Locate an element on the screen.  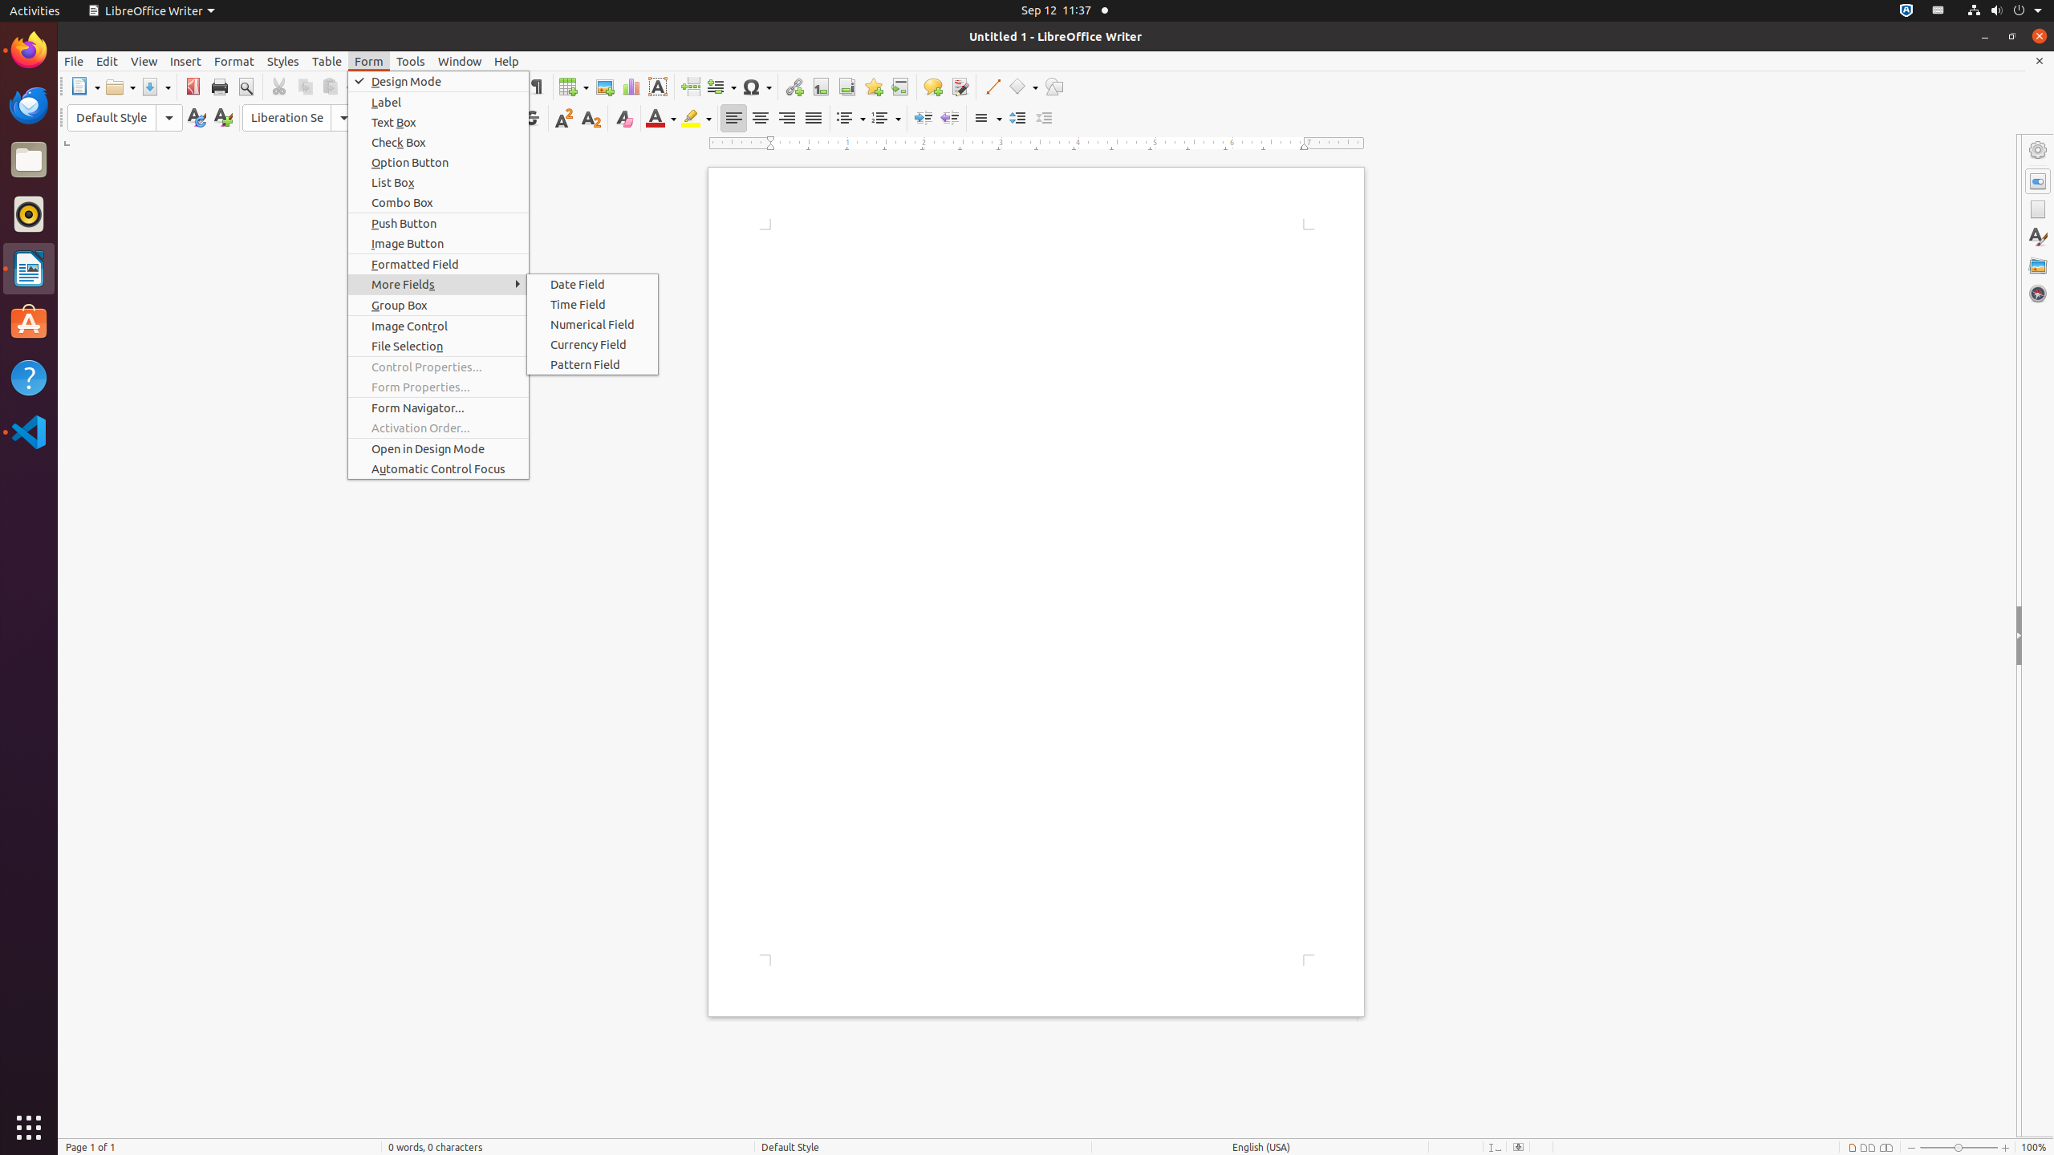
Paragraph Style is located at coordinates (125, 118).